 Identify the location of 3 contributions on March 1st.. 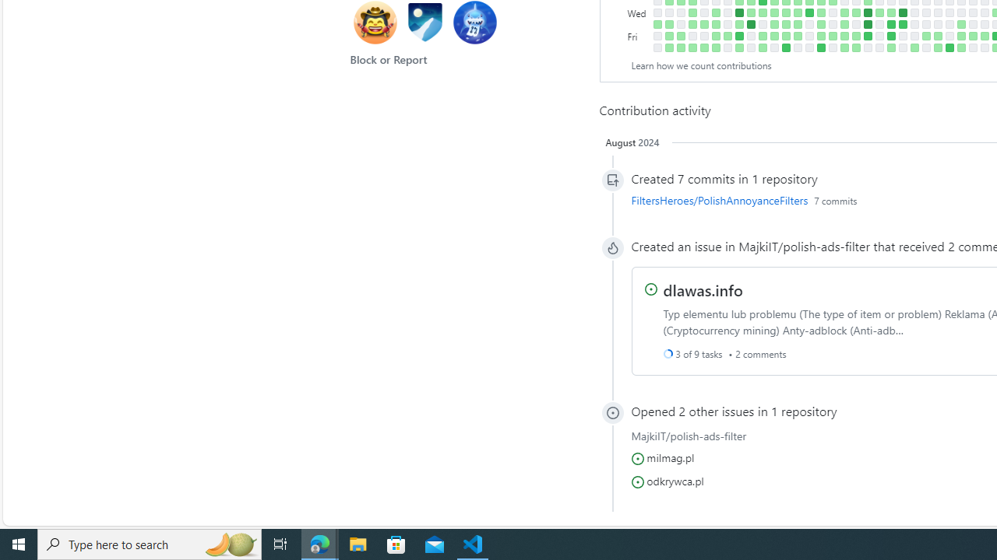
(972, 36).